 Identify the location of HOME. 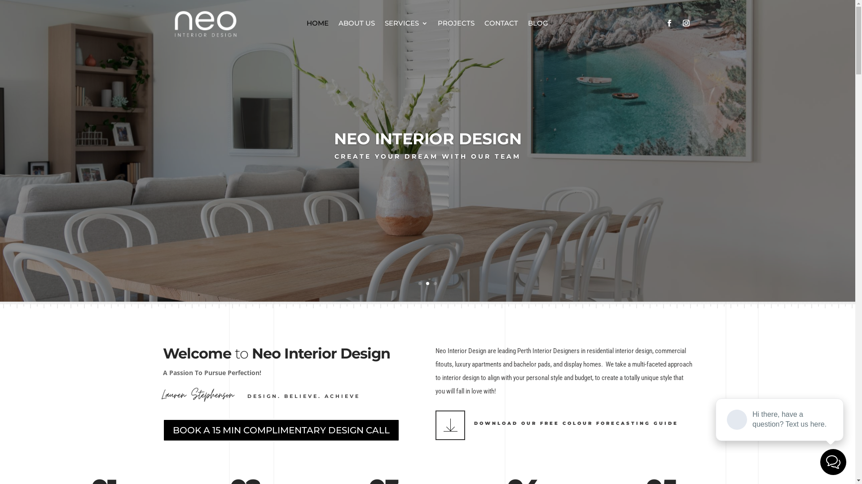
(318, 25).